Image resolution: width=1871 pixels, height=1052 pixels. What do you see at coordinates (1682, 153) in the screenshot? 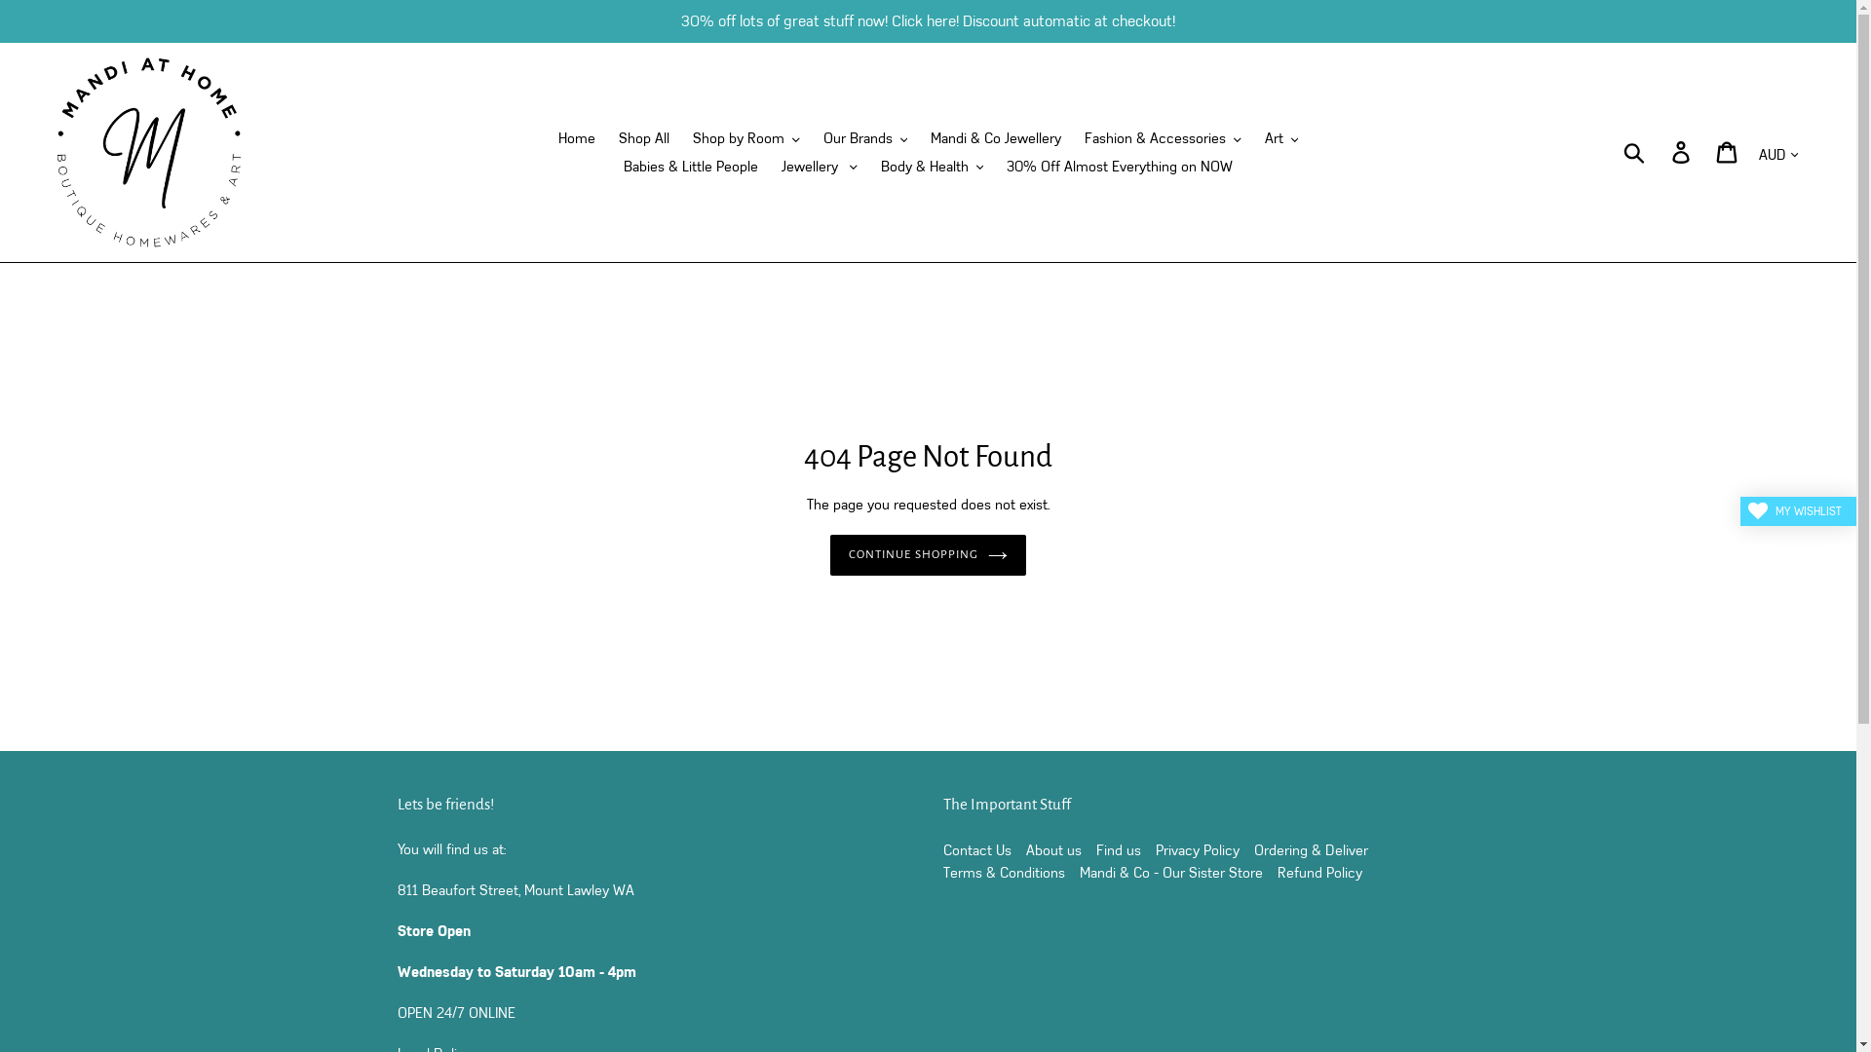
I see `Log in` at bounding box center [1682, 153].